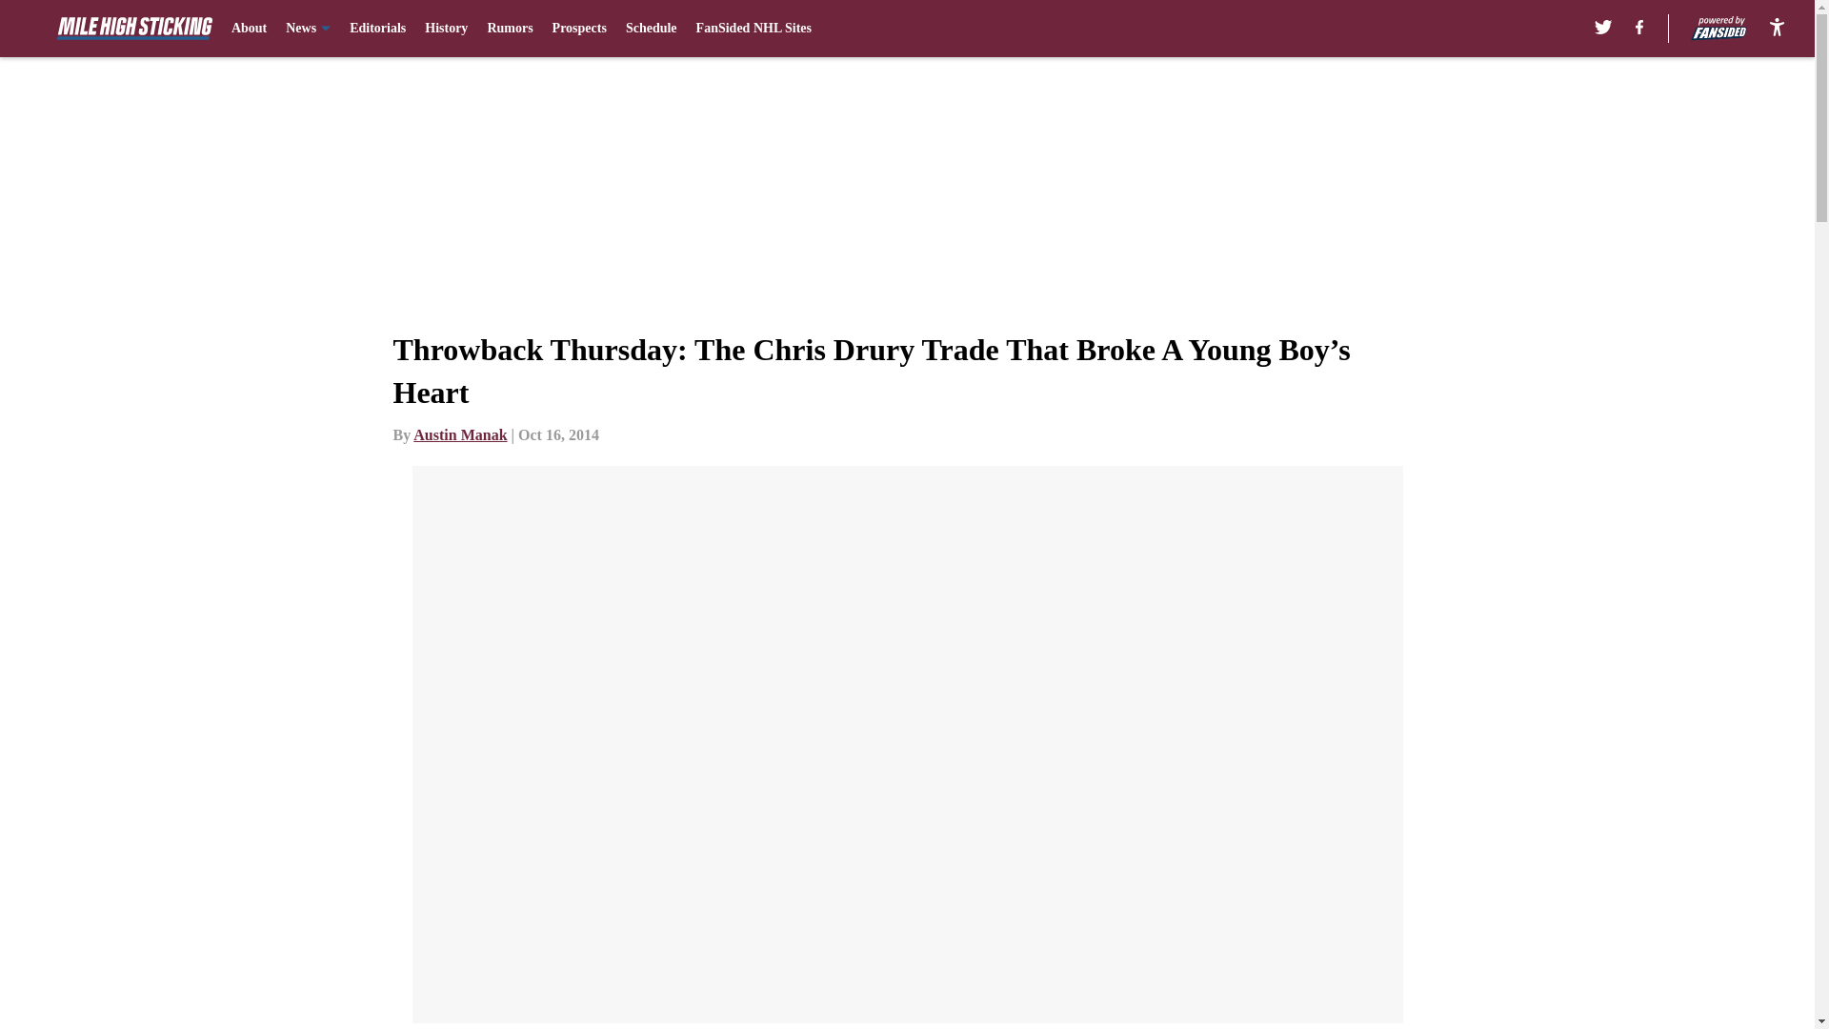 The height and width of the screenshot is (1029, 1829). What do you see at coordinates (509, 29) in the screenshot?
I see `Rumors` at bounding box center [509, 29].